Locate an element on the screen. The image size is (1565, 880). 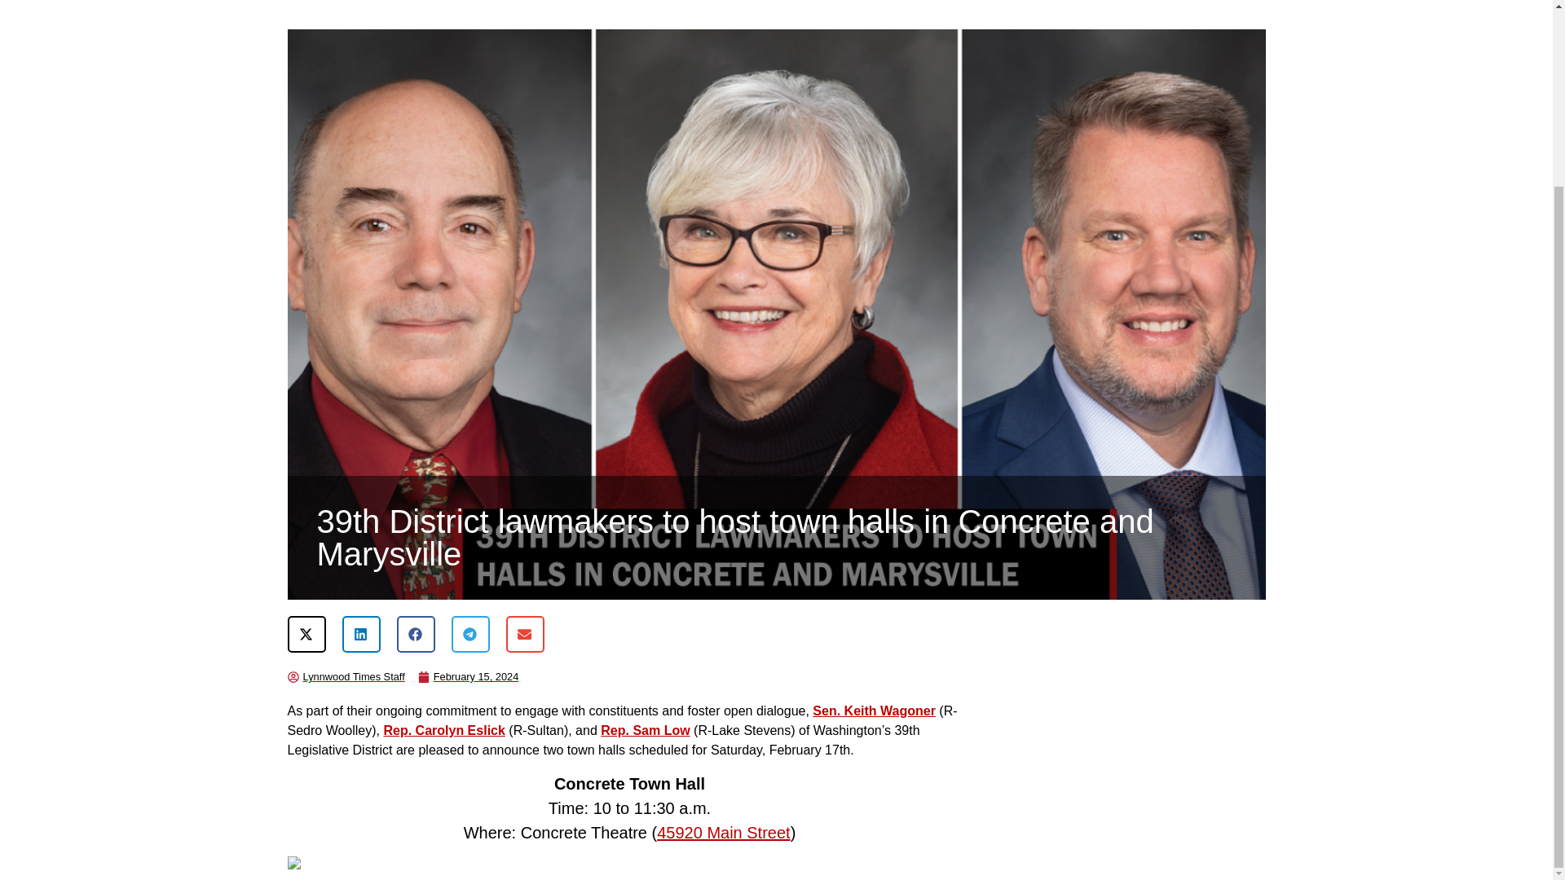
Rep. Sam Low is located at coordinates (646, 730).